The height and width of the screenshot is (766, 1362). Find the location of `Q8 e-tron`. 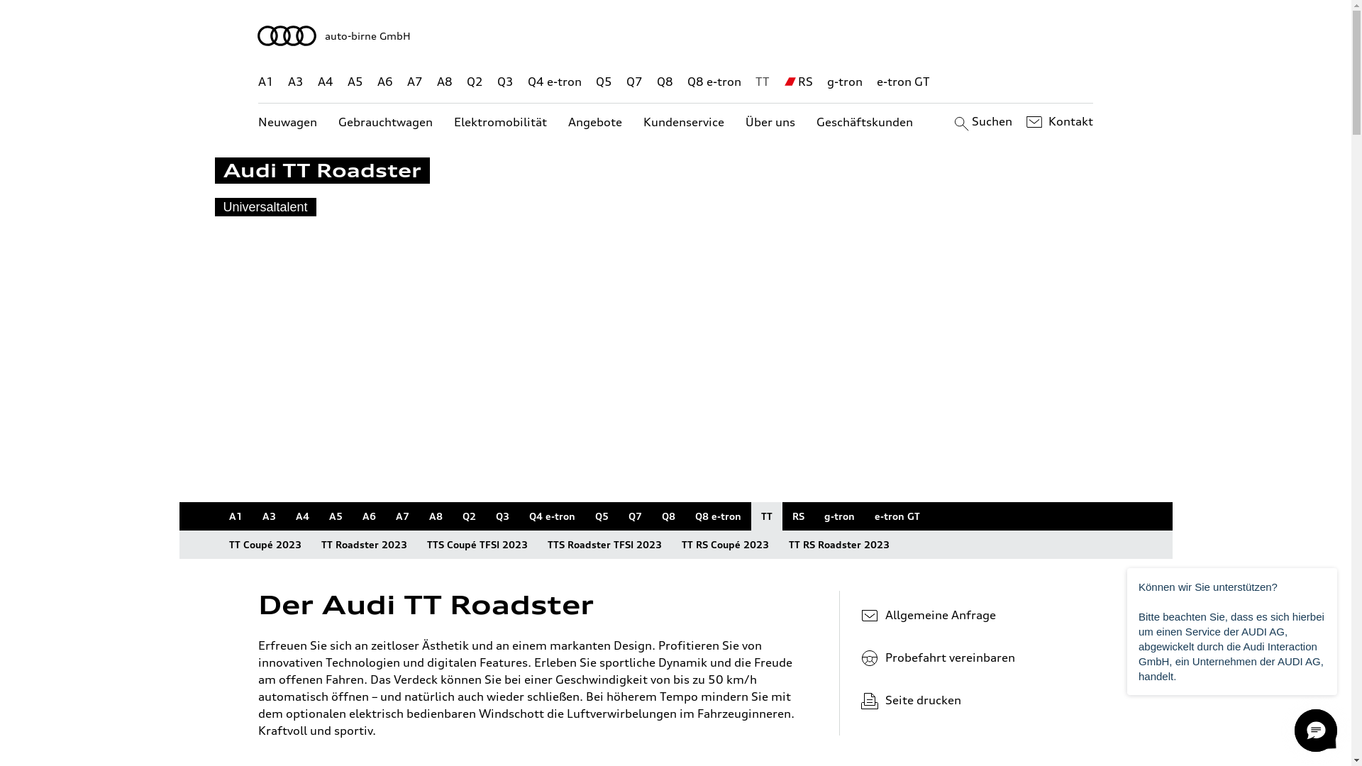

Q8 e-tron is located at coordinates (714, 82).